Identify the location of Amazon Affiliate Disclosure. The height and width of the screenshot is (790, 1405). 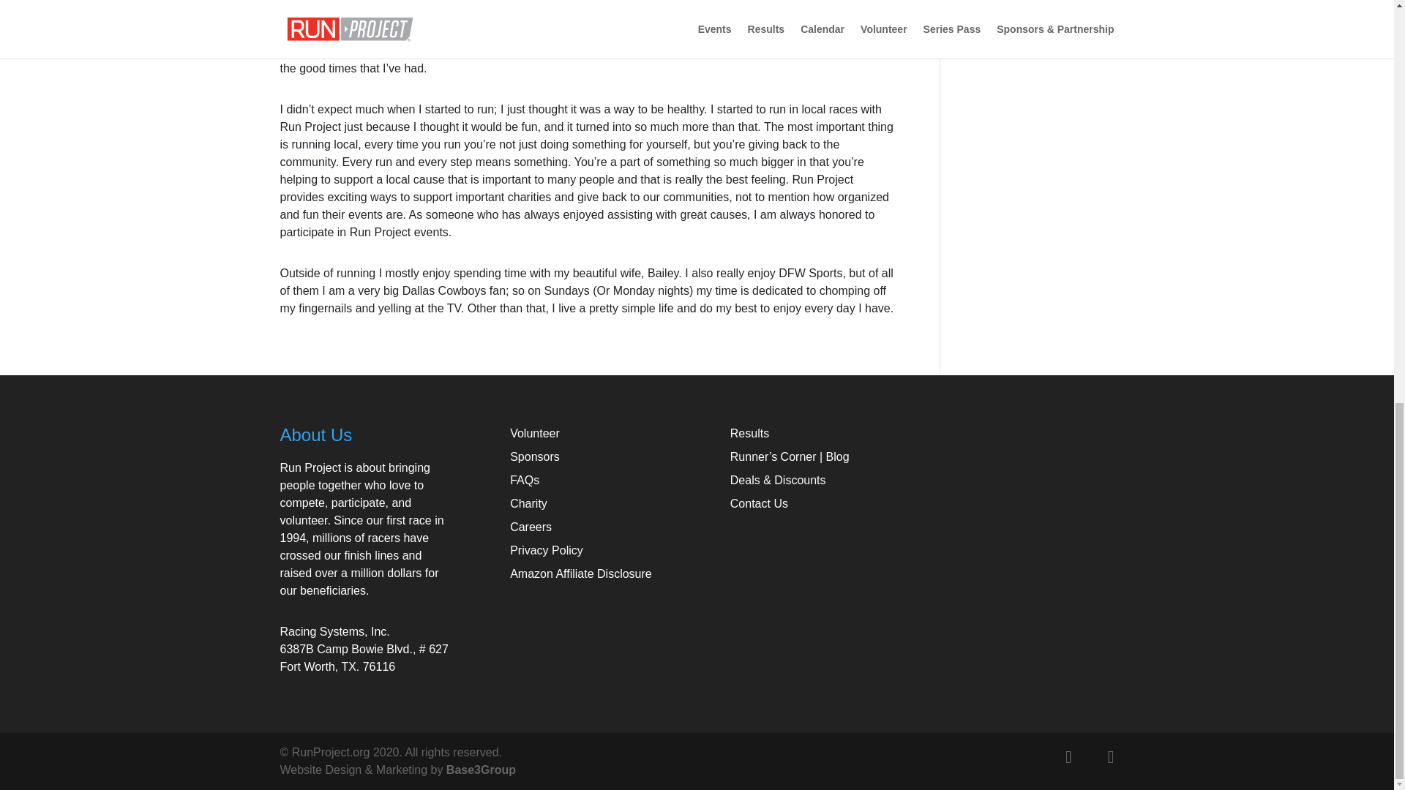
(580, 573).